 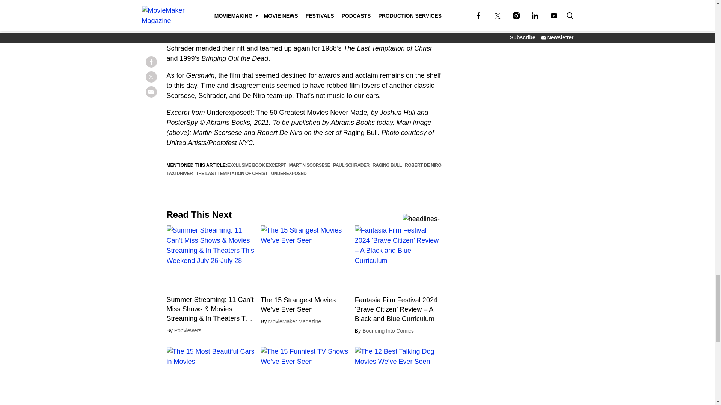 What do you see at coordinates (179, 173) in the screenshot?
I see `TAXI DRIVER` at bounding box center [179, 173].